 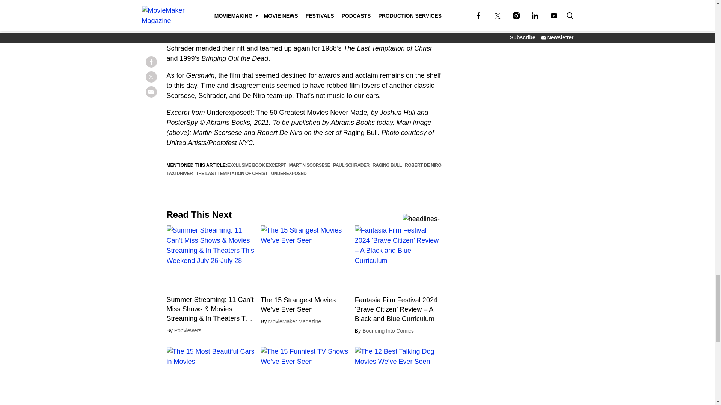 What do you see at coordinates (179, 173) in the screenshot?
I see `TAXI DRIVER` at bounding box center [179, 173].